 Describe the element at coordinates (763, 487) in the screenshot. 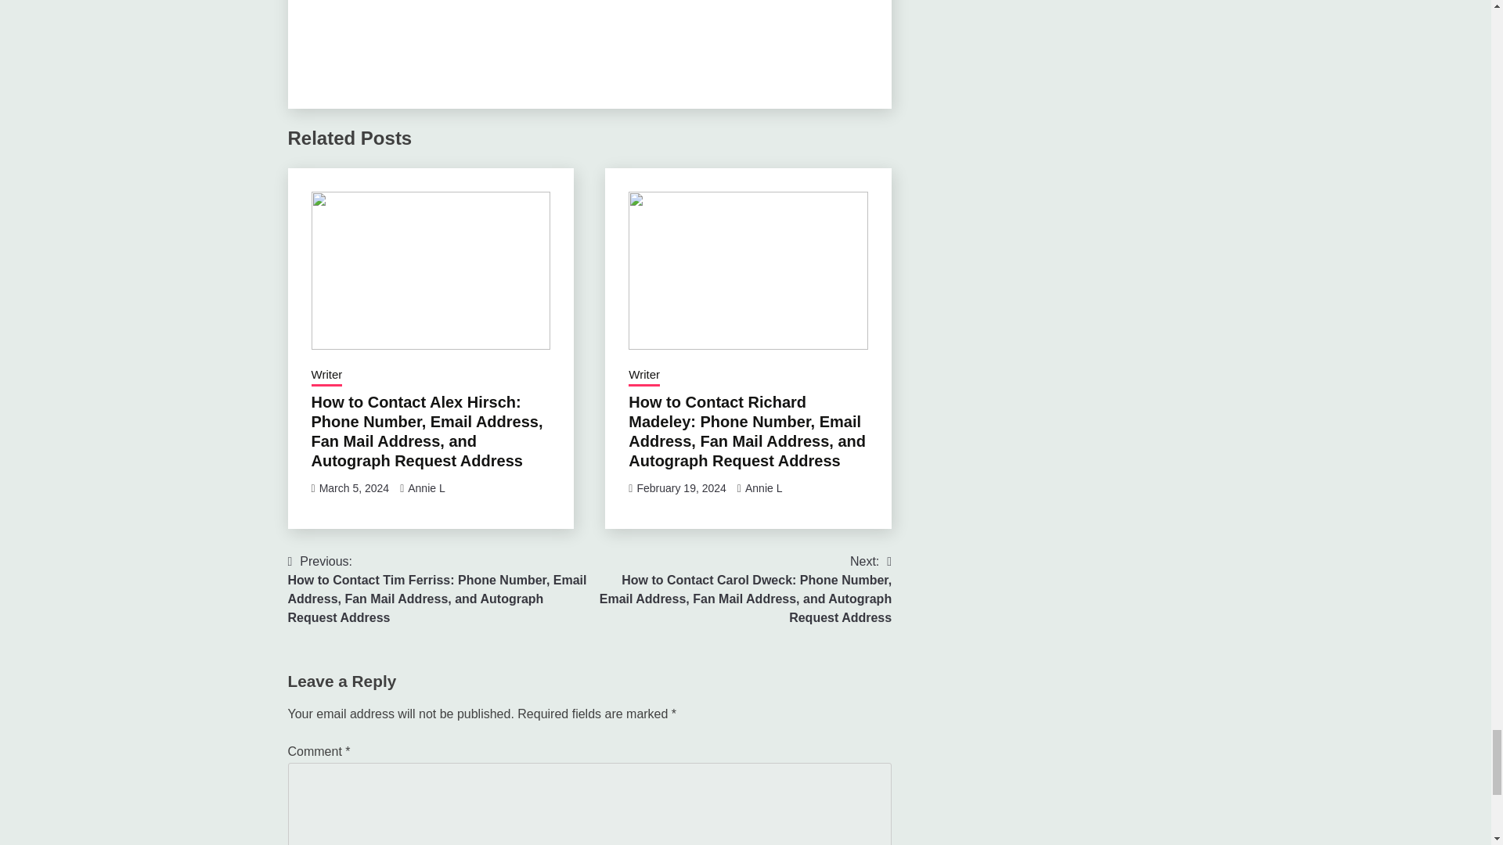

I see `Annie L` at that location.